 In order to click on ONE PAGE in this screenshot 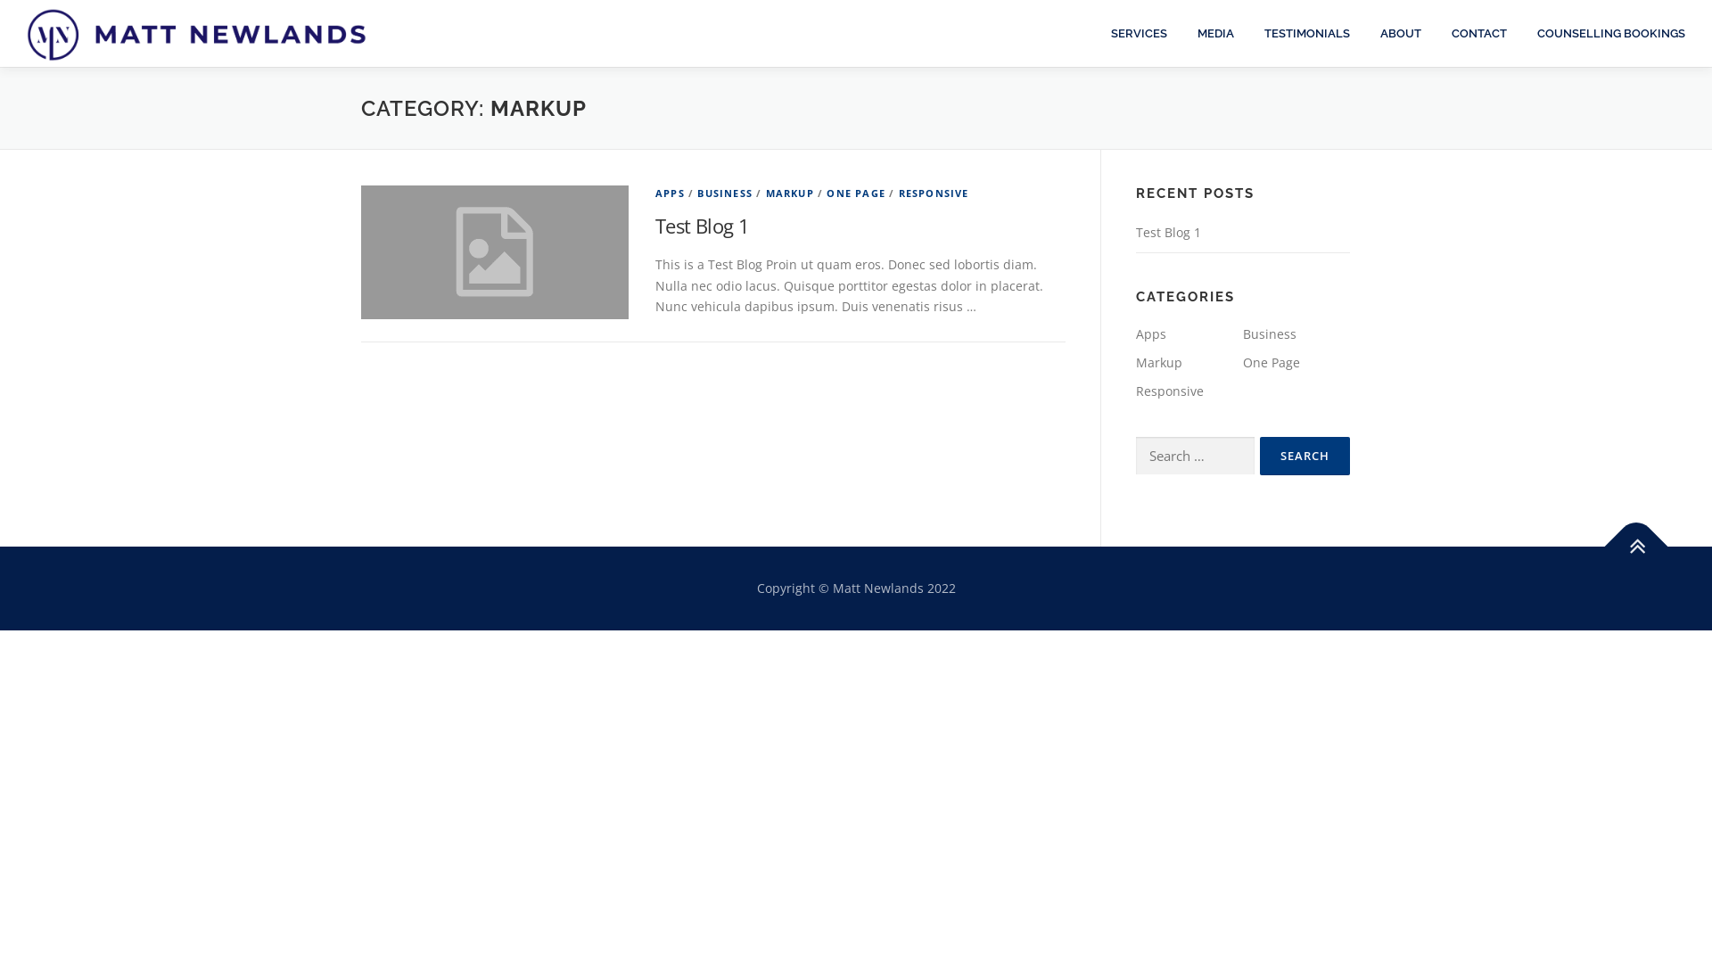, I will do `click(856, 193)`.